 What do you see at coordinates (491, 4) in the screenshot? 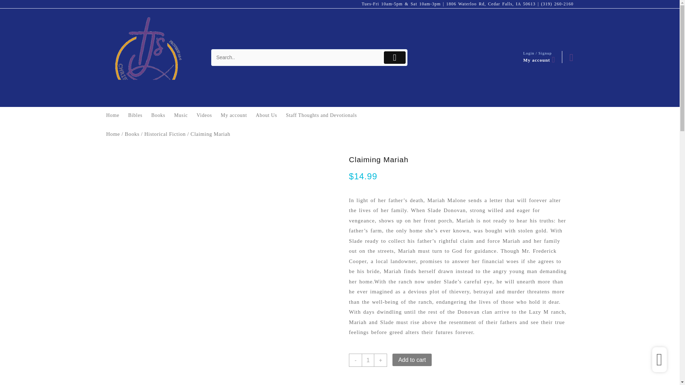
I see `1806 Waterloo Rd, Cedar Falls, IA 50613` at bounding box center [491, 4].